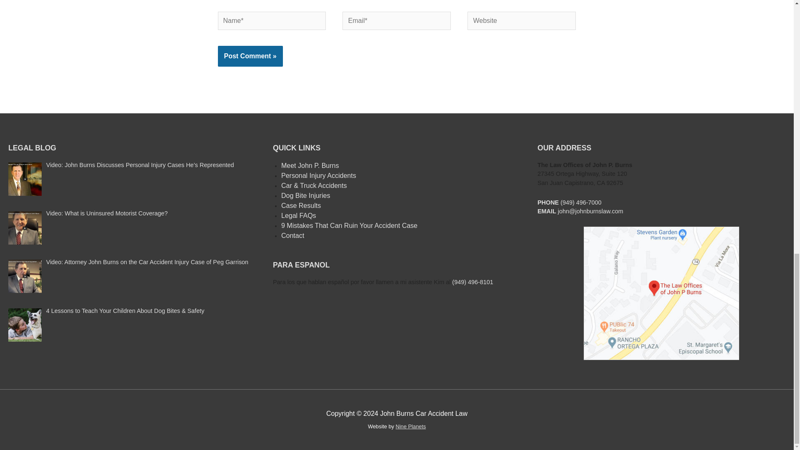 Image resolution: width=800 pixels, height=450 pixels. I want to click on Dog Bite Injuries, so click(305, 196).